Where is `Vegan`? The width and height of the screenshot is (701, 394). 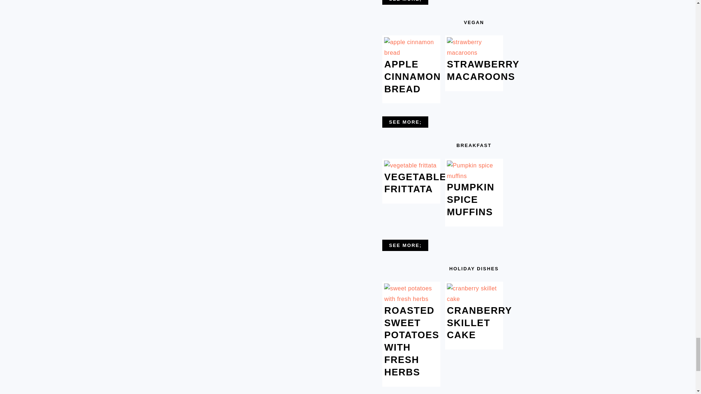
Vegan is located at coordinates (405, 122).